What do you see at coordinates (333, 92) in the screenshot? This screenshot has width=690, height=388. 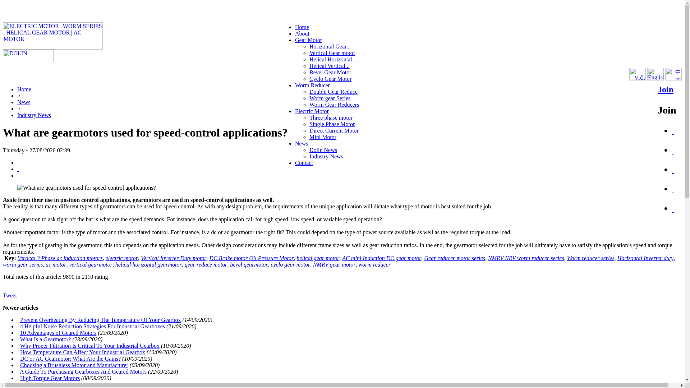 I see `Double Gear Reduce` at bounding box center [333, 92].